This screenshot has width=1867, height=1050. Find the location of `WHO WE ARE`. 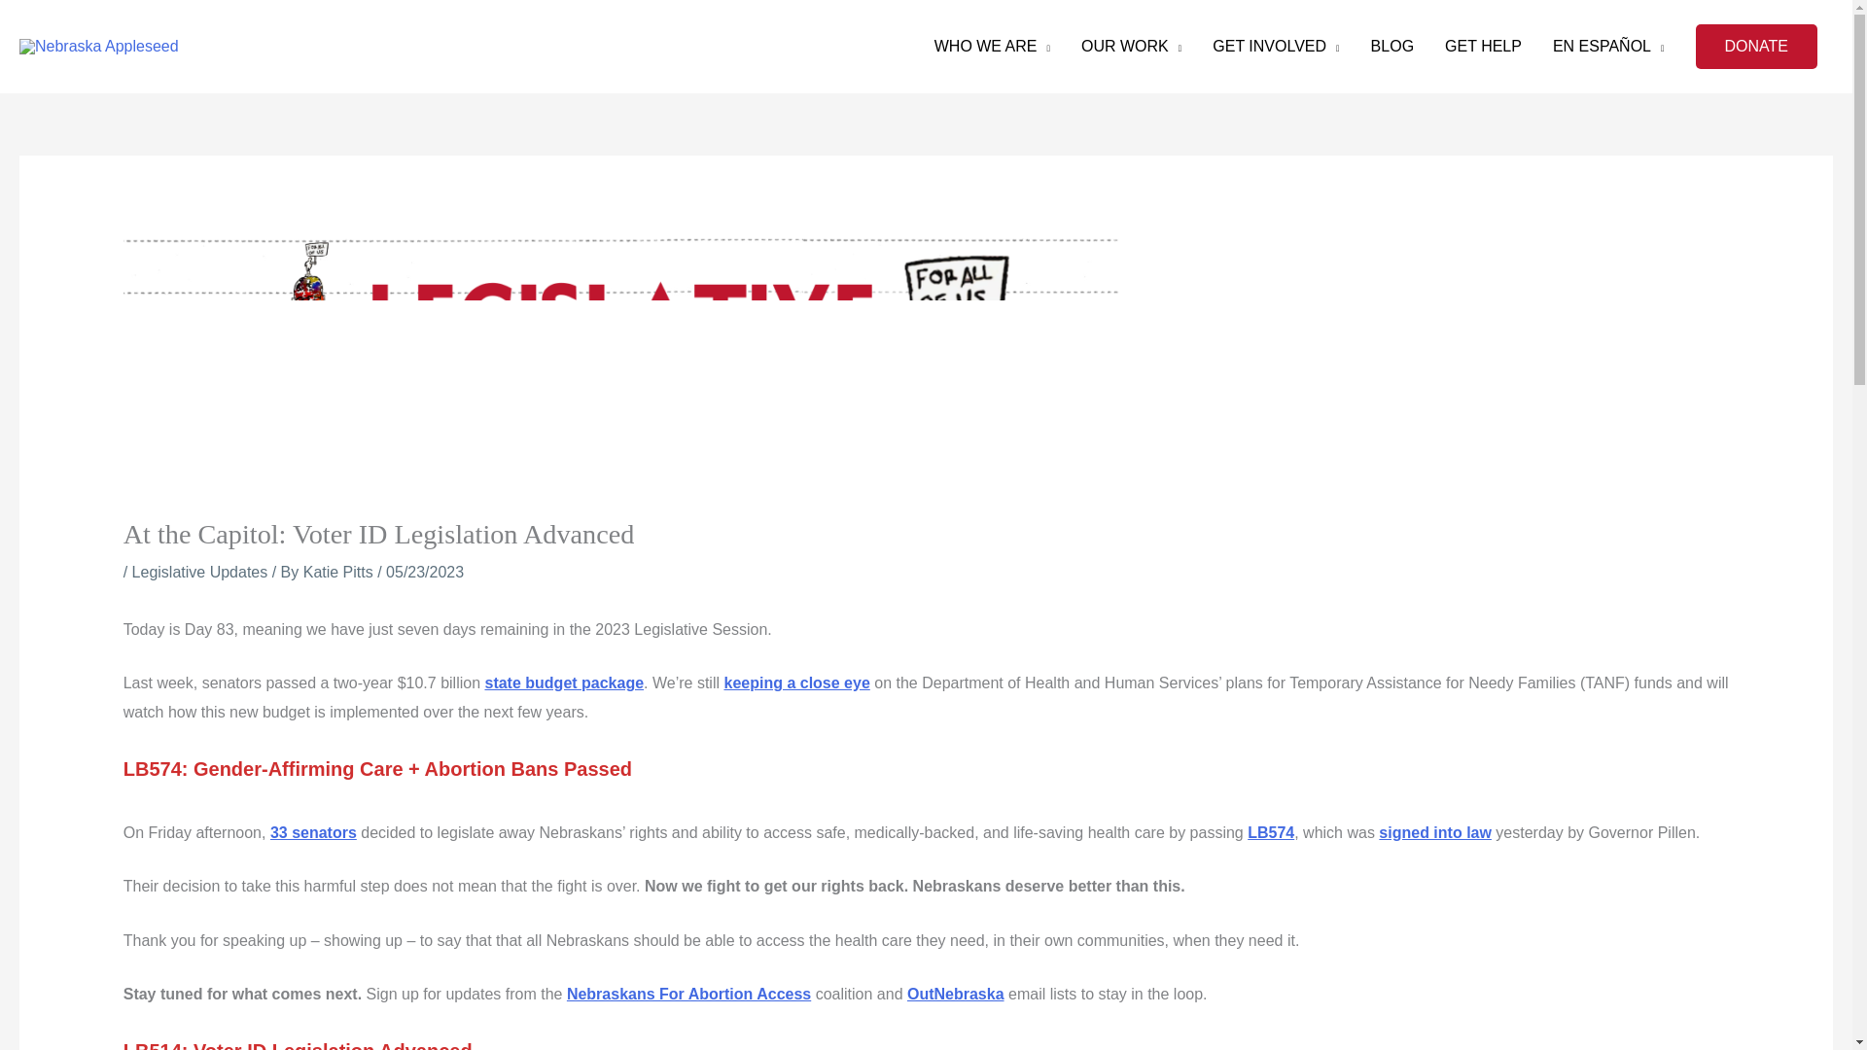

WHO WE ARE is located at coordinates (992, 47).